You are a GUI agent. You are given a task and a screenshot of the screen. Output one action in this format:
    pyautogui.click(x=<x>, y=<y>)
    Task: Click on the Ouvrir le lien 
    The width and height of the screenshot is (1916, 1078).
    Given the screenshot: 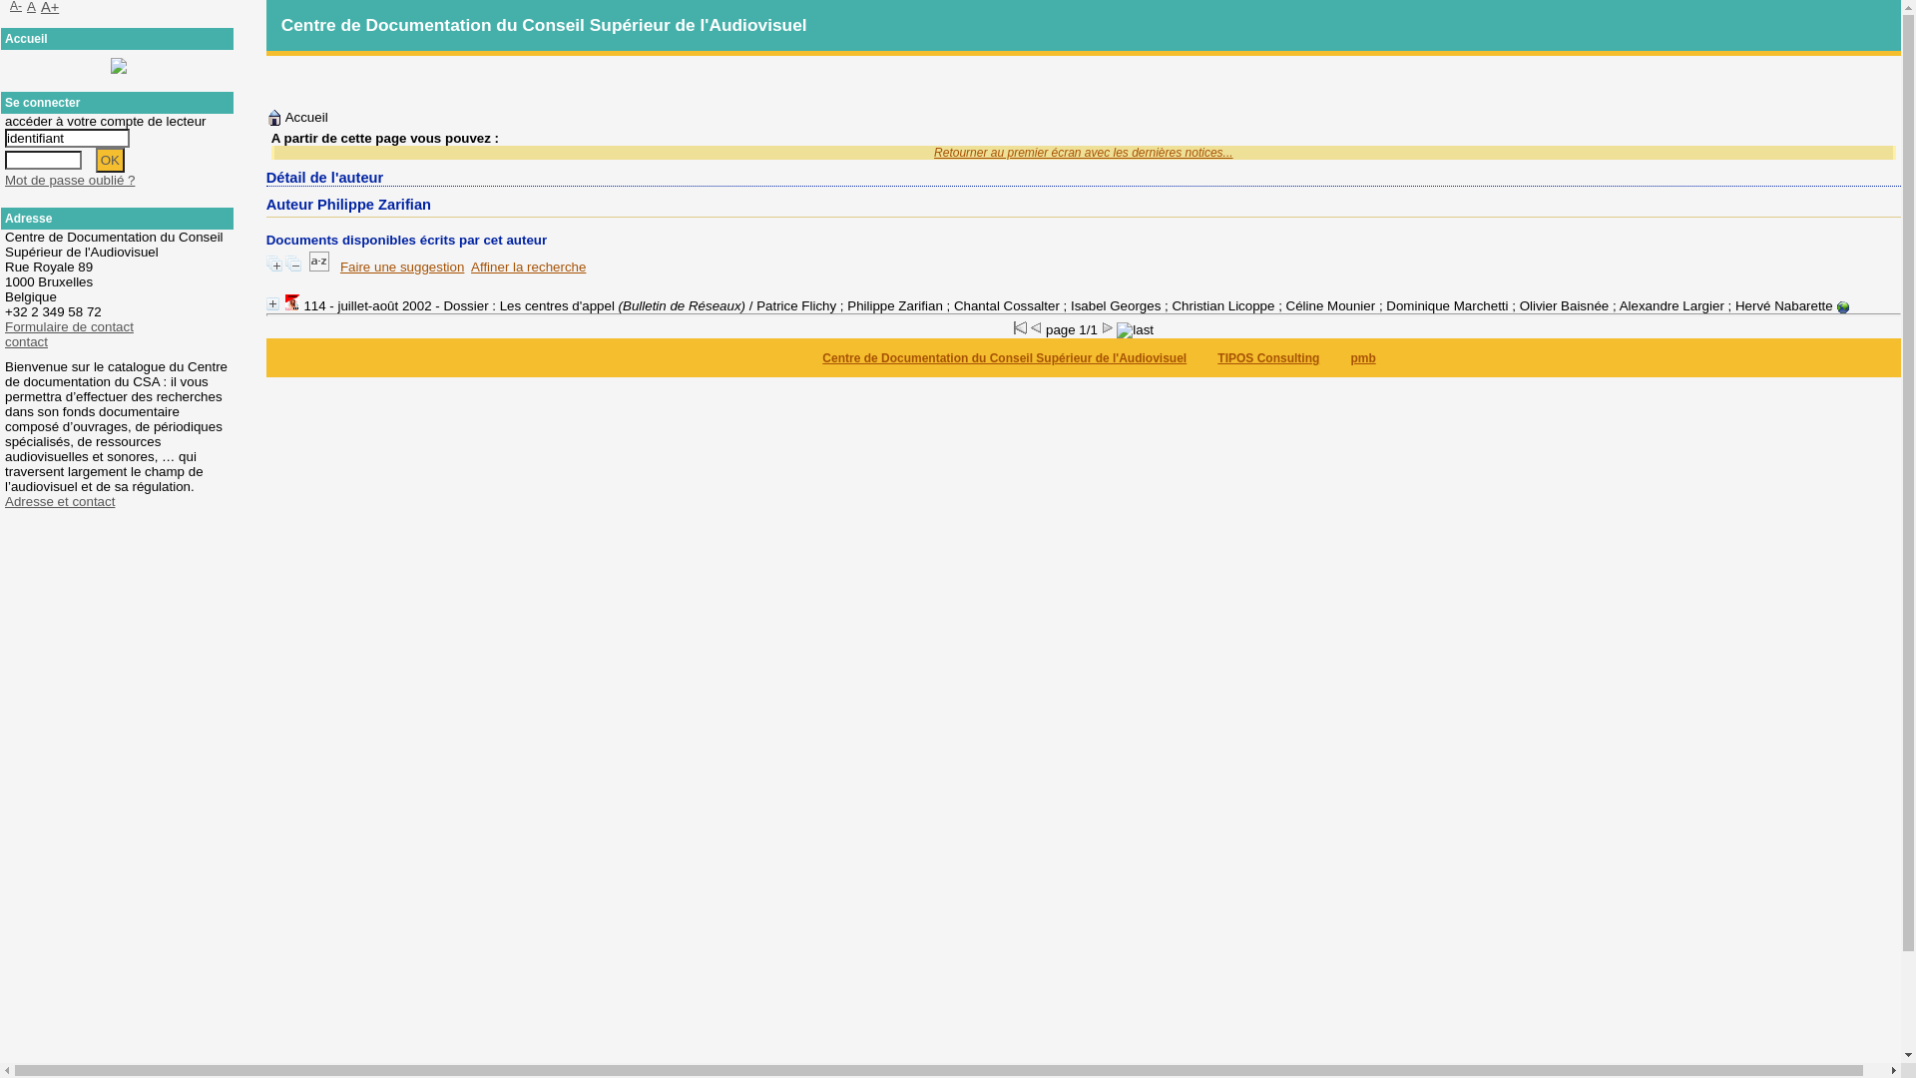 What is the action you would take?
    pyautogui.click(x=1843, y=307)
    